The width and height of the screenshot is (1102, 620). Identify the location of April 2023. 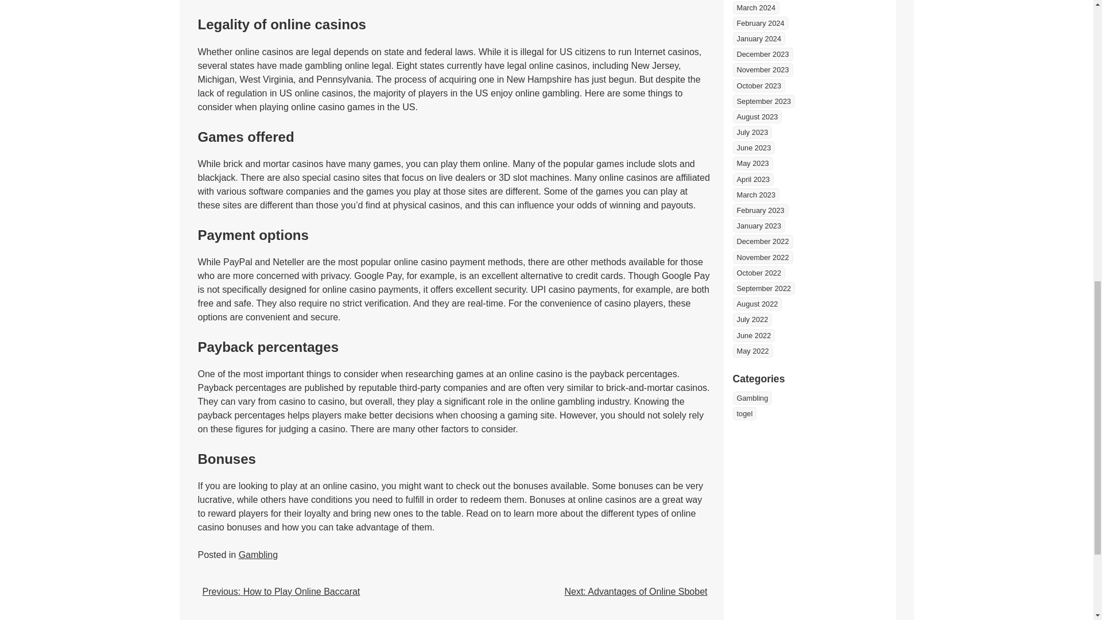
(753, 179).